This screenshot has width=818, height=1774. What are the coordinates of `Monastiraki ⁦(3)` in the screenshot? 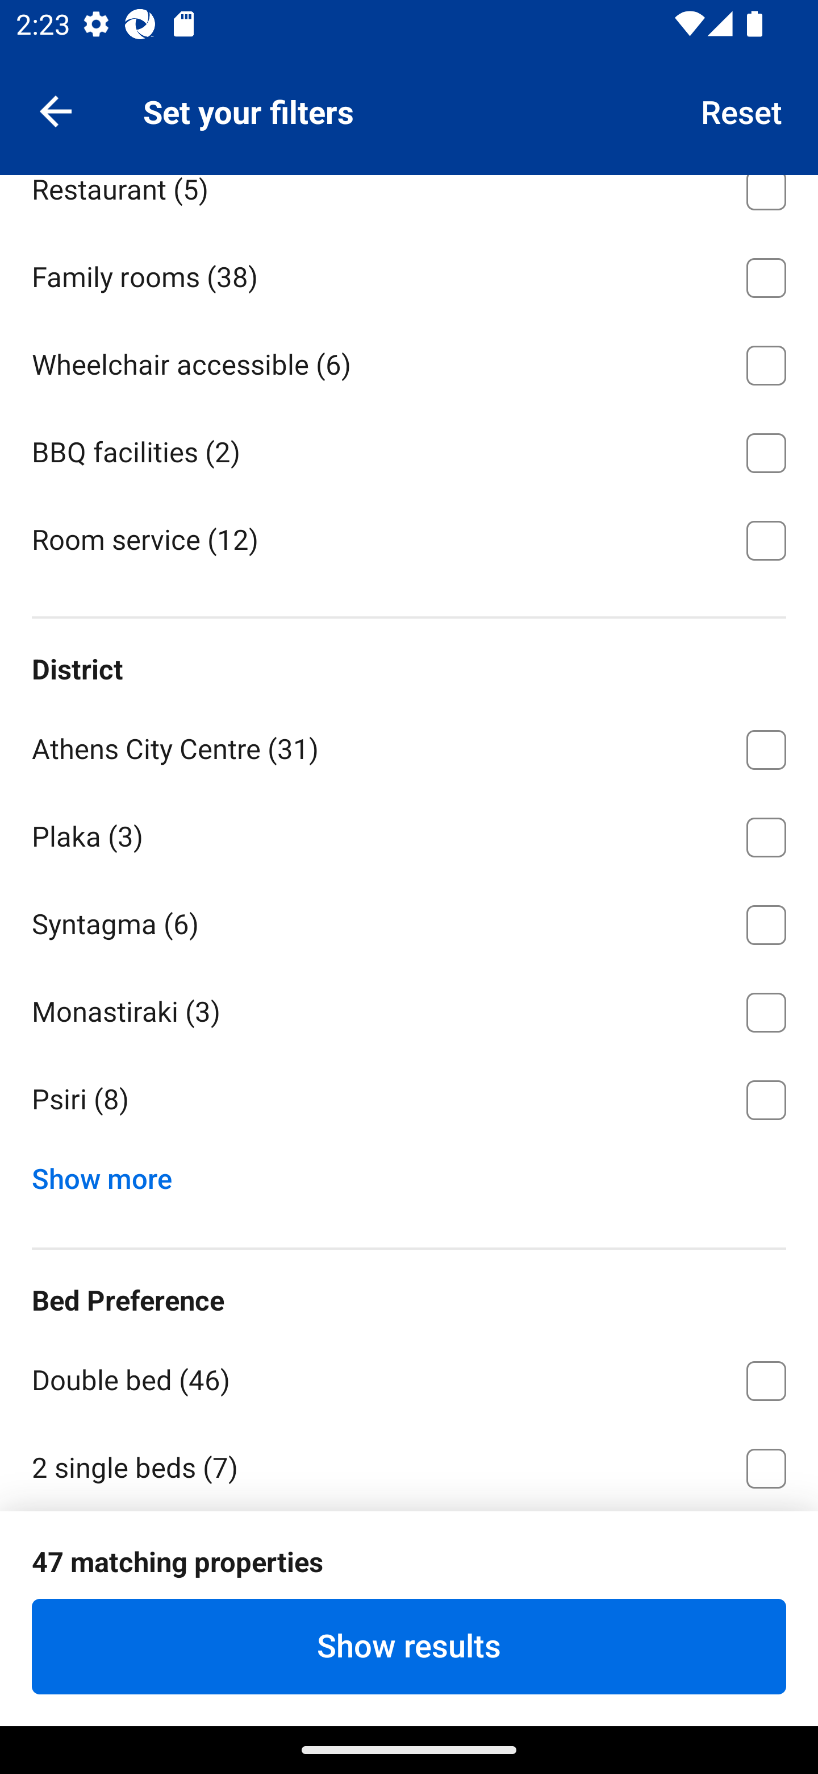 It's located at (409, 1009).